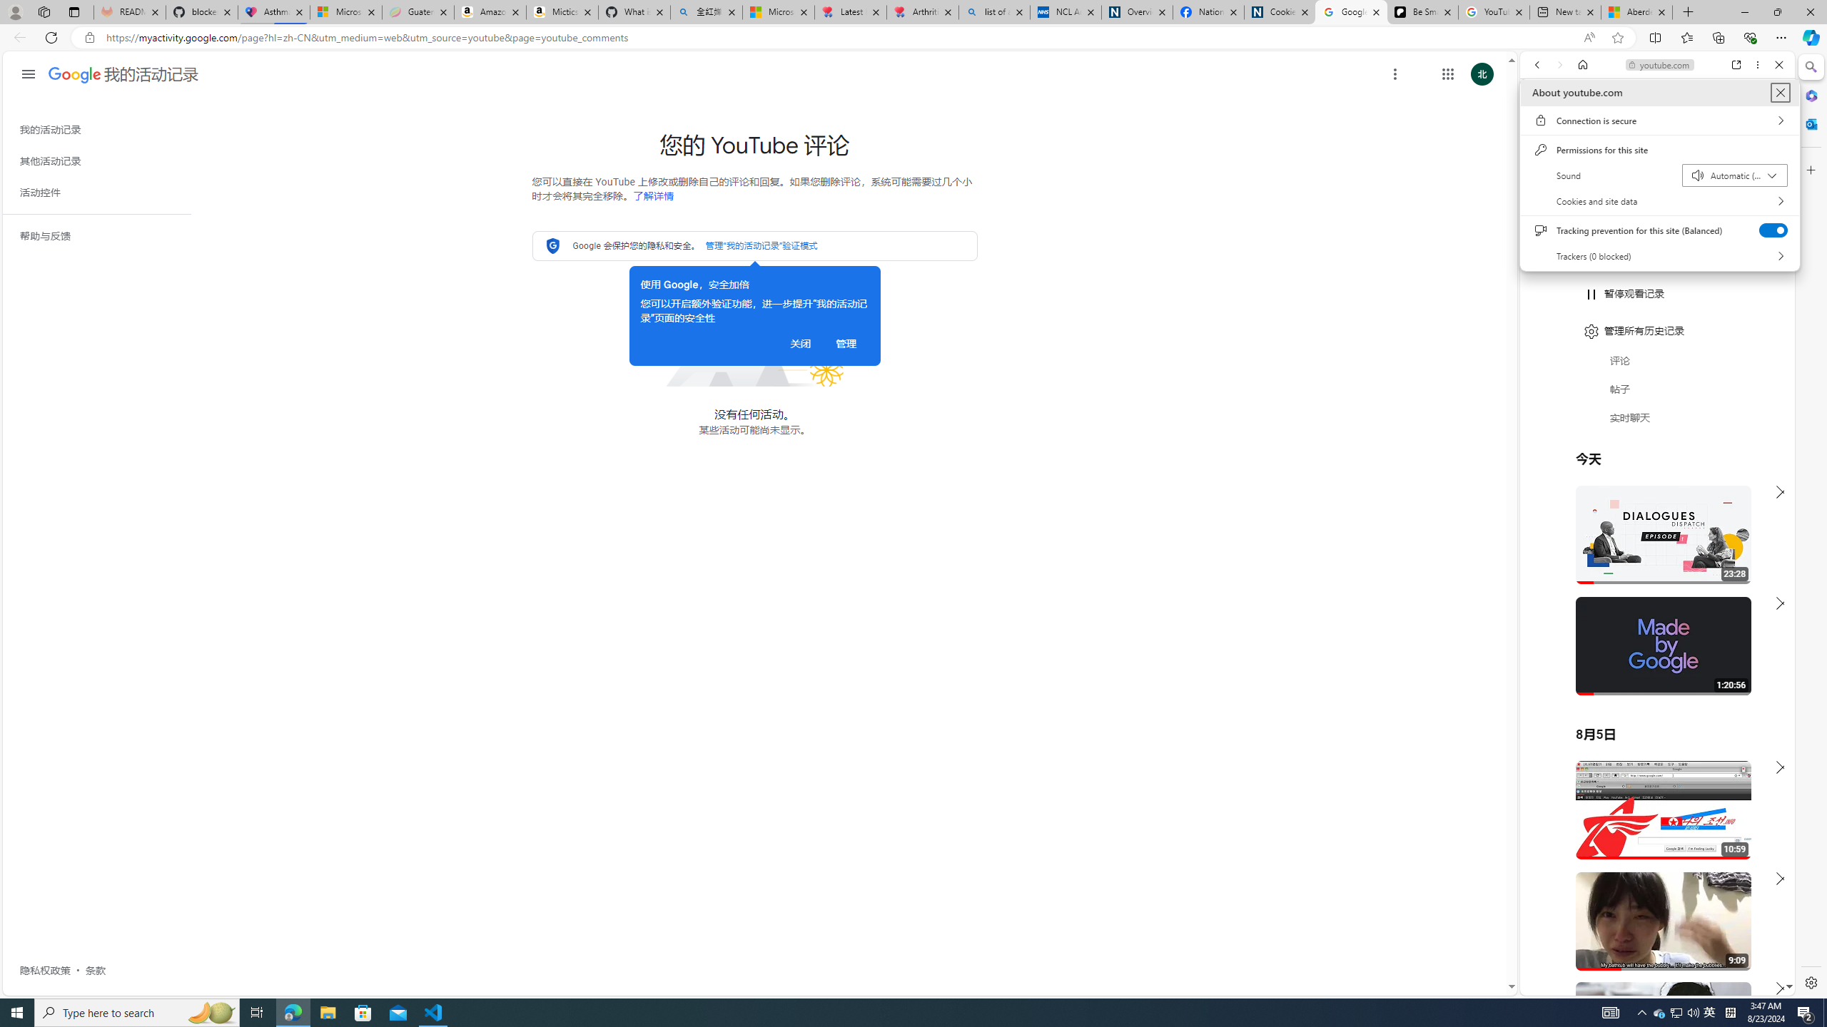 This screenshot has height=1027, width=1827. I want to click on you, so click(1657, 318).